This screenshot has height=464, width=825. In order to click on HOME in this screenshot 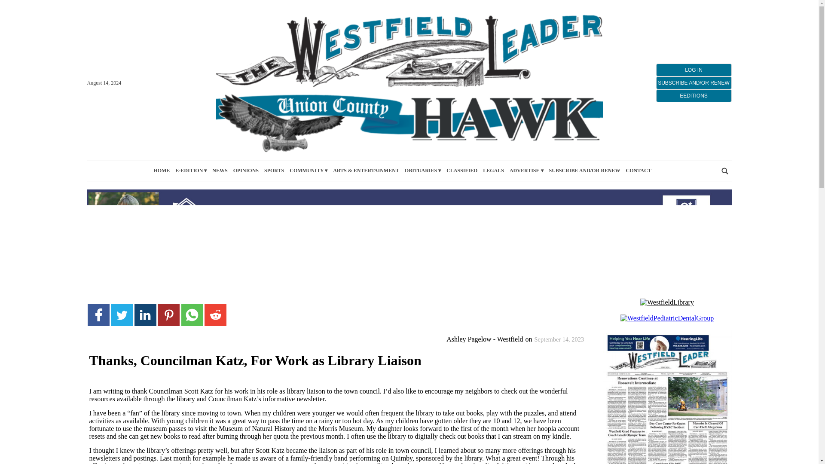, I will do `click(162, 171)`.